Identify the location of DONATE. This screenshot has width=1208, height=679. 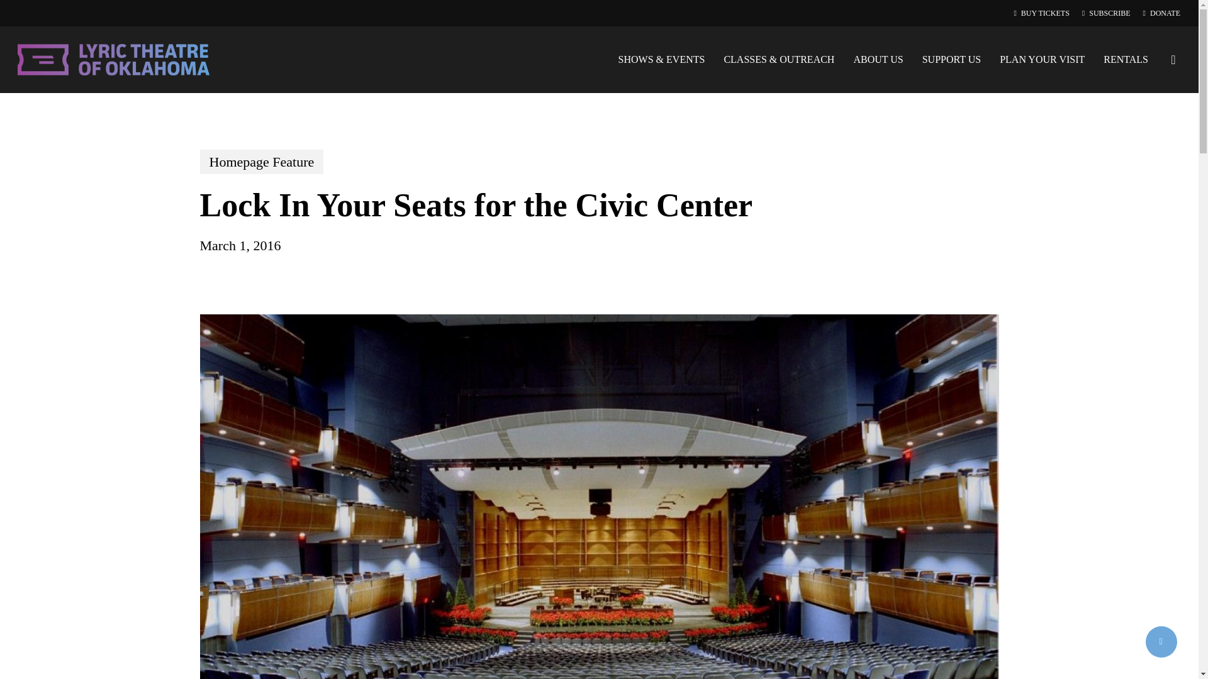
(1161, 13).